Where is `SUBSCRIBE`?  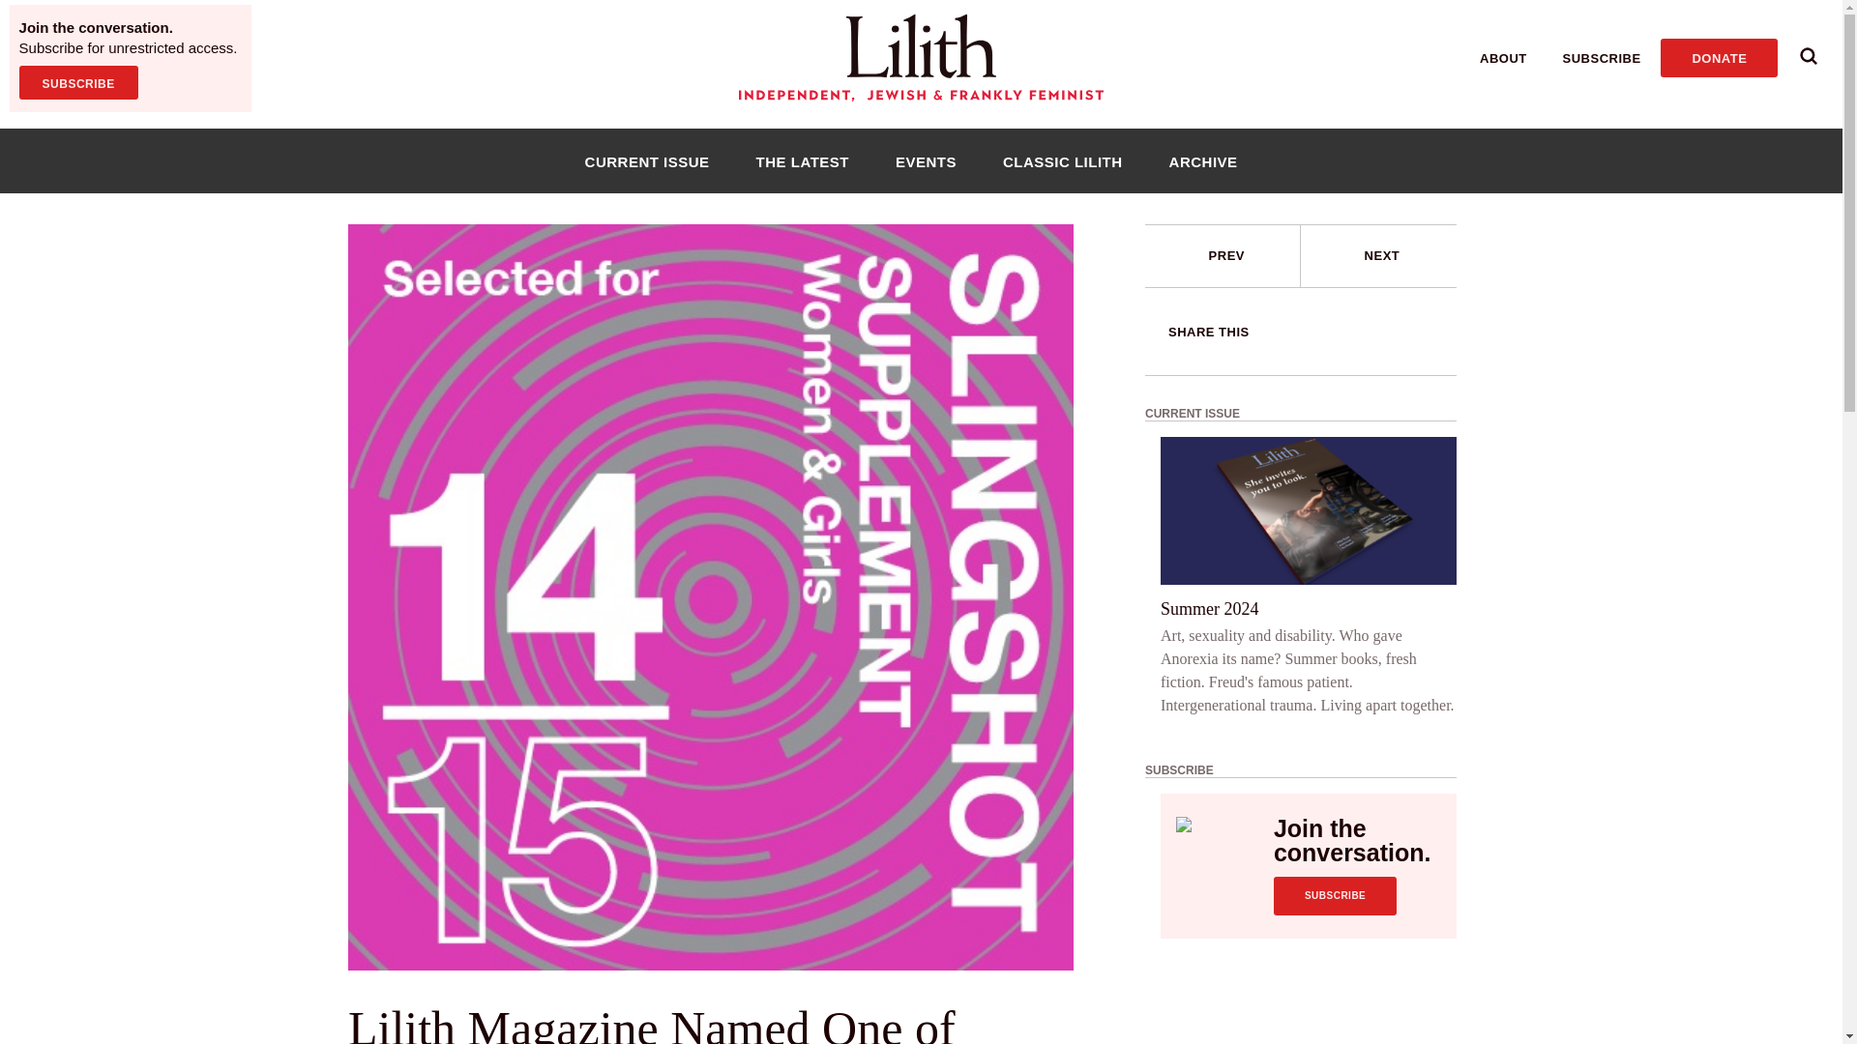 SUBSCRIBE is located at coordinates (1602, 58).